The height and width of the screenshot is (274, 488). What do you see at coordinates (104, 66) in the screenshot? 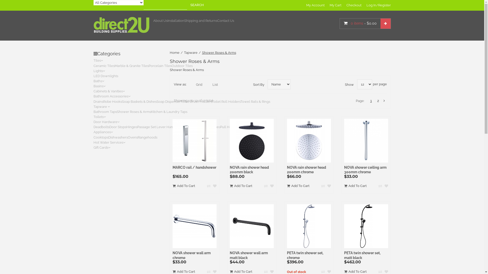
I see `Ceramic Tiles` at bounding box center [104, 66].